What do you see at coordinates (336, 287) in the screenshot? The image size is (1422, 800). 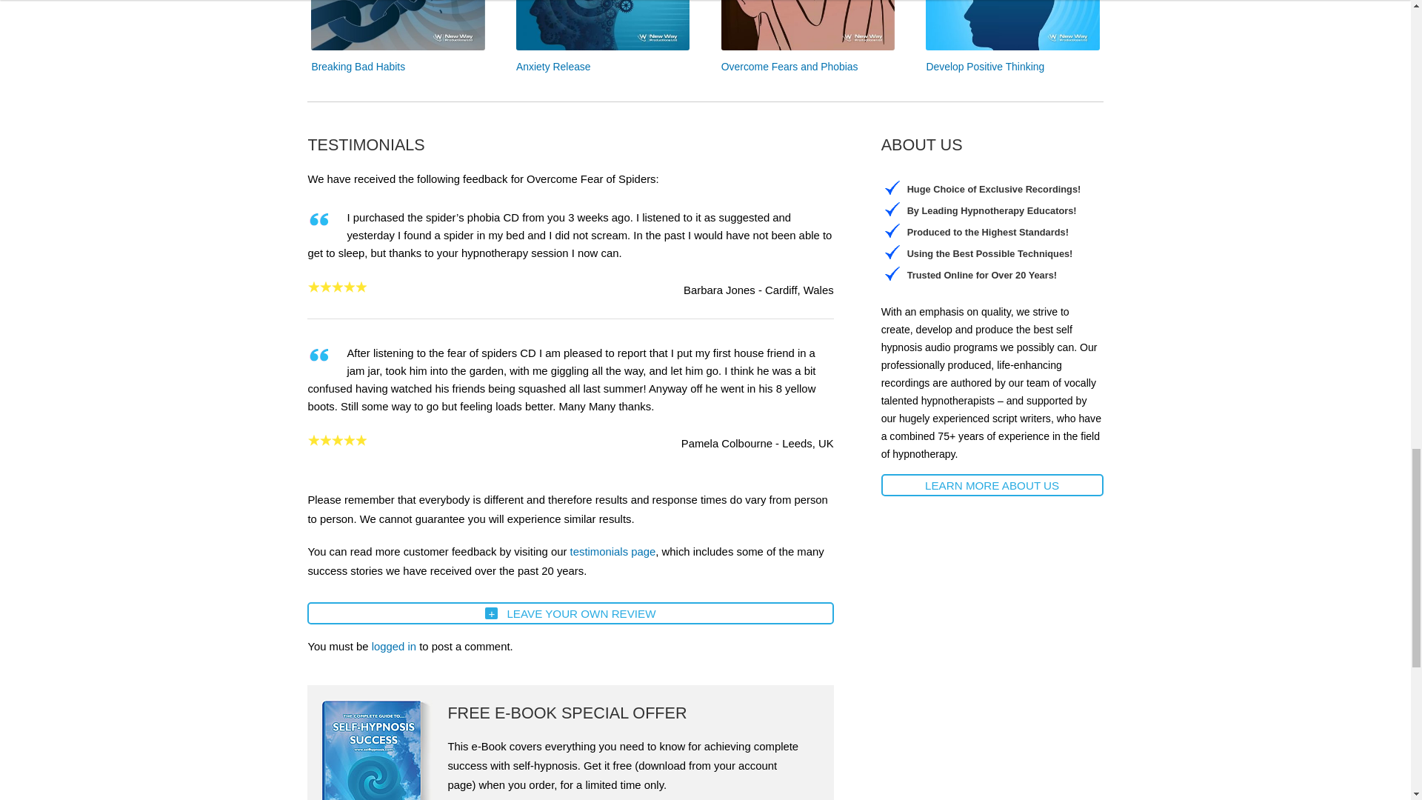 I see `Rated 5 out of 5` at bounding box center [336, 287].